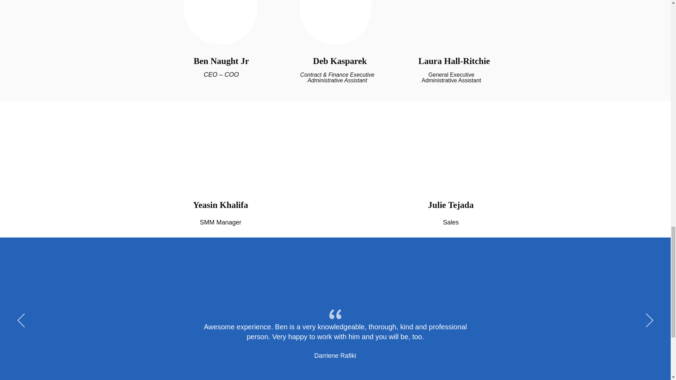 The width and height of the screenshot is (676, 380). What do you see at coordinates (335, 23) in the screenshot?
I see `guy3.jpg` at bounding box center [335, 23].